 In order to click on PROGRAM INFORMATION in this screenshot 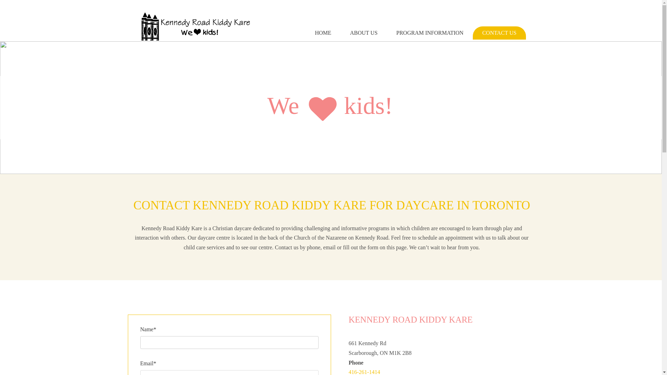, I will do `click(430, 33)`.